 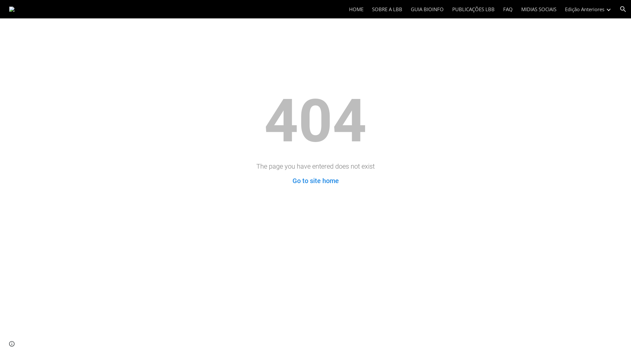 I want to click on GUIA BIOINFO, so click(x=427, y=9).